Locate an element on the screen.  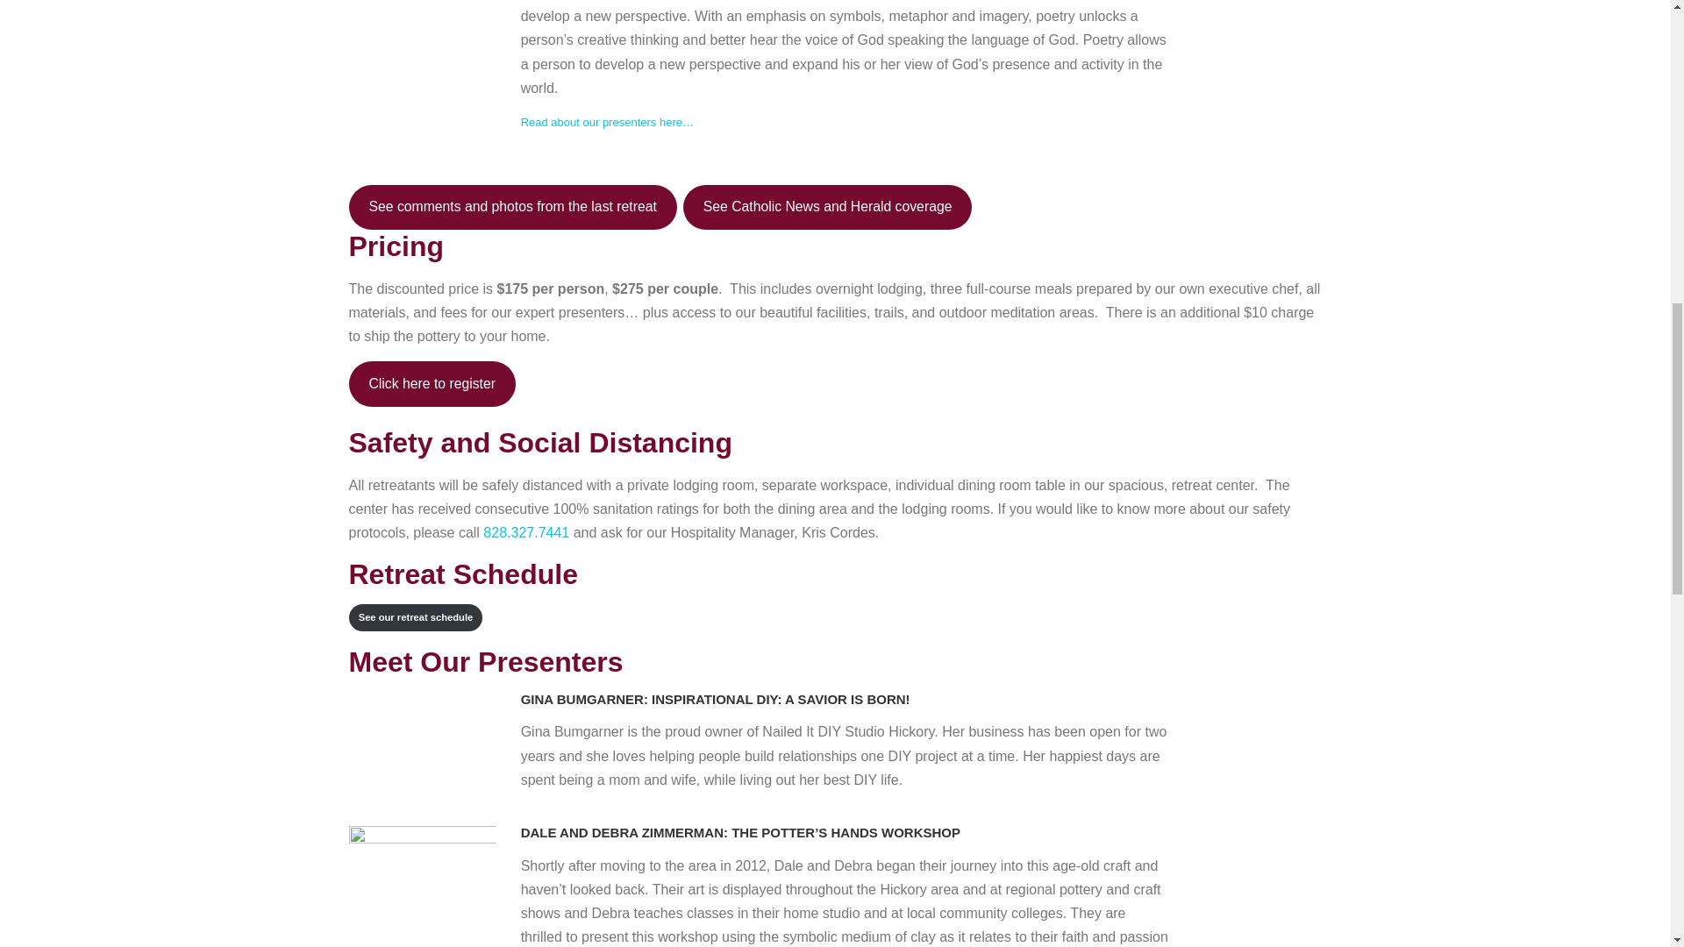
See comments and photos from the last retreat is located at coordinates (512, 207).